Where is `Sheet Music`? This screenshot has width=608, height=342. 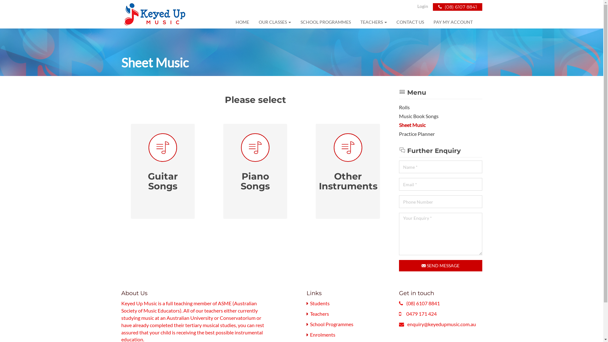
Sheet Music is located at coordinates (441, 125).